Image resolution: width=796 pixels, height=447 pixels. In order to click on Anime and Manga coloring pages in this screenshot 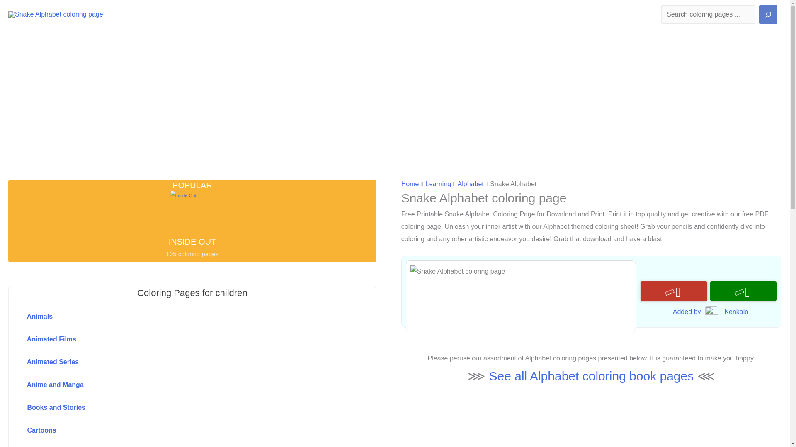, I will do `click(174, 385)`.